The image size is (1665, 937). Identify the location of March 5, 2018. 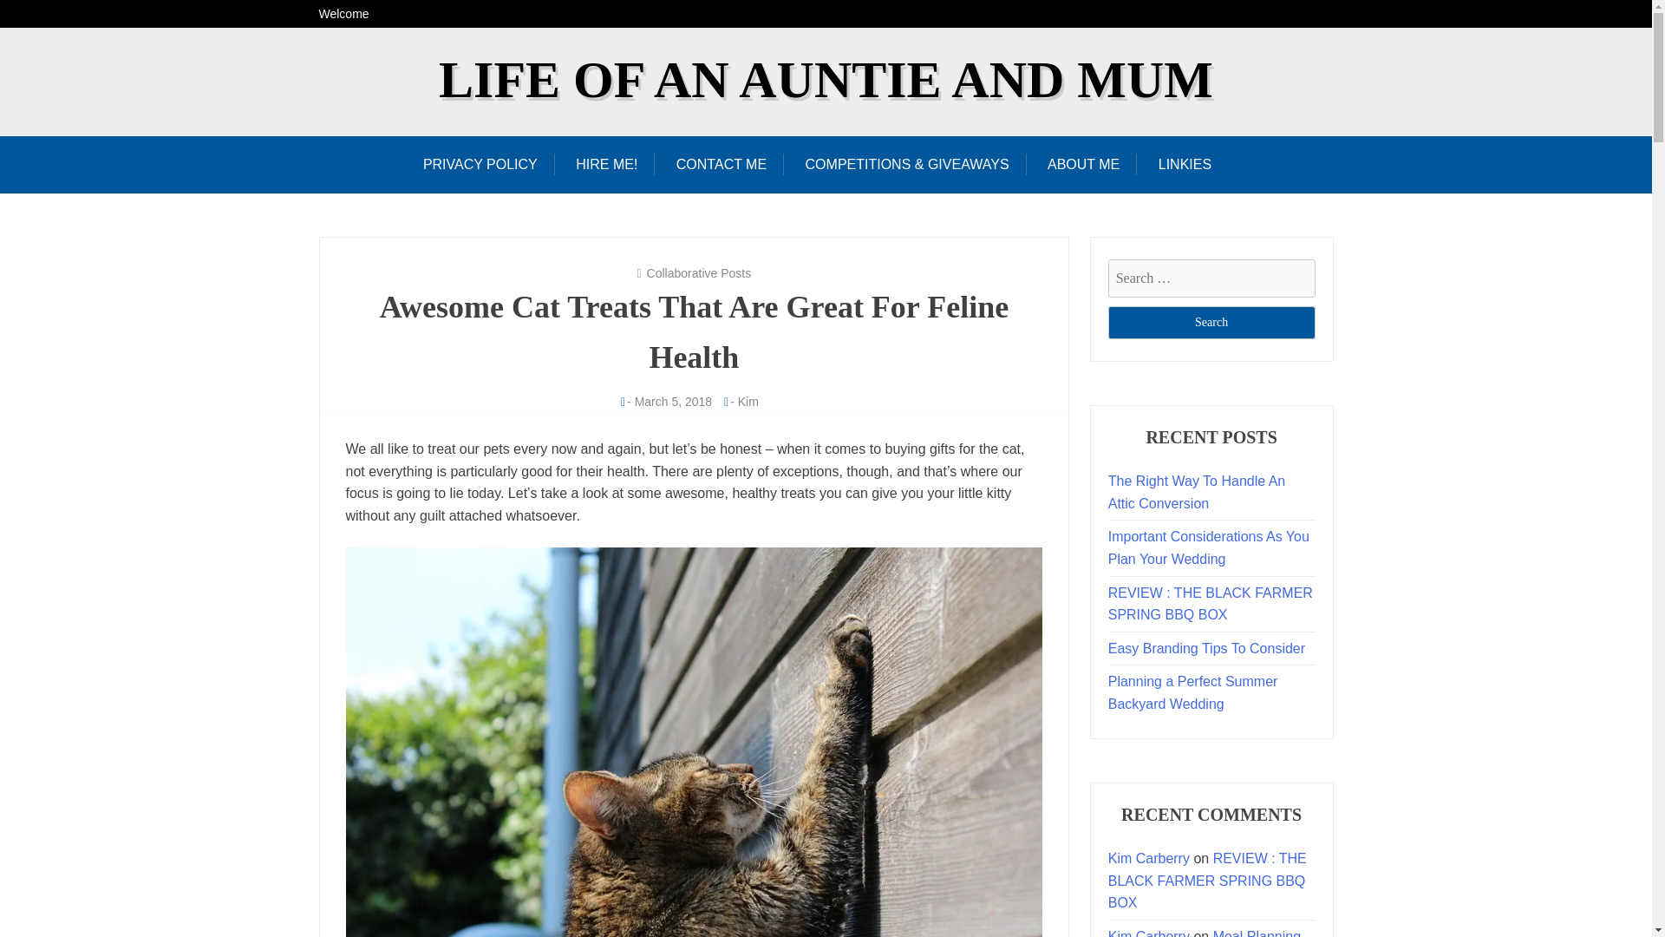
(673, 401).